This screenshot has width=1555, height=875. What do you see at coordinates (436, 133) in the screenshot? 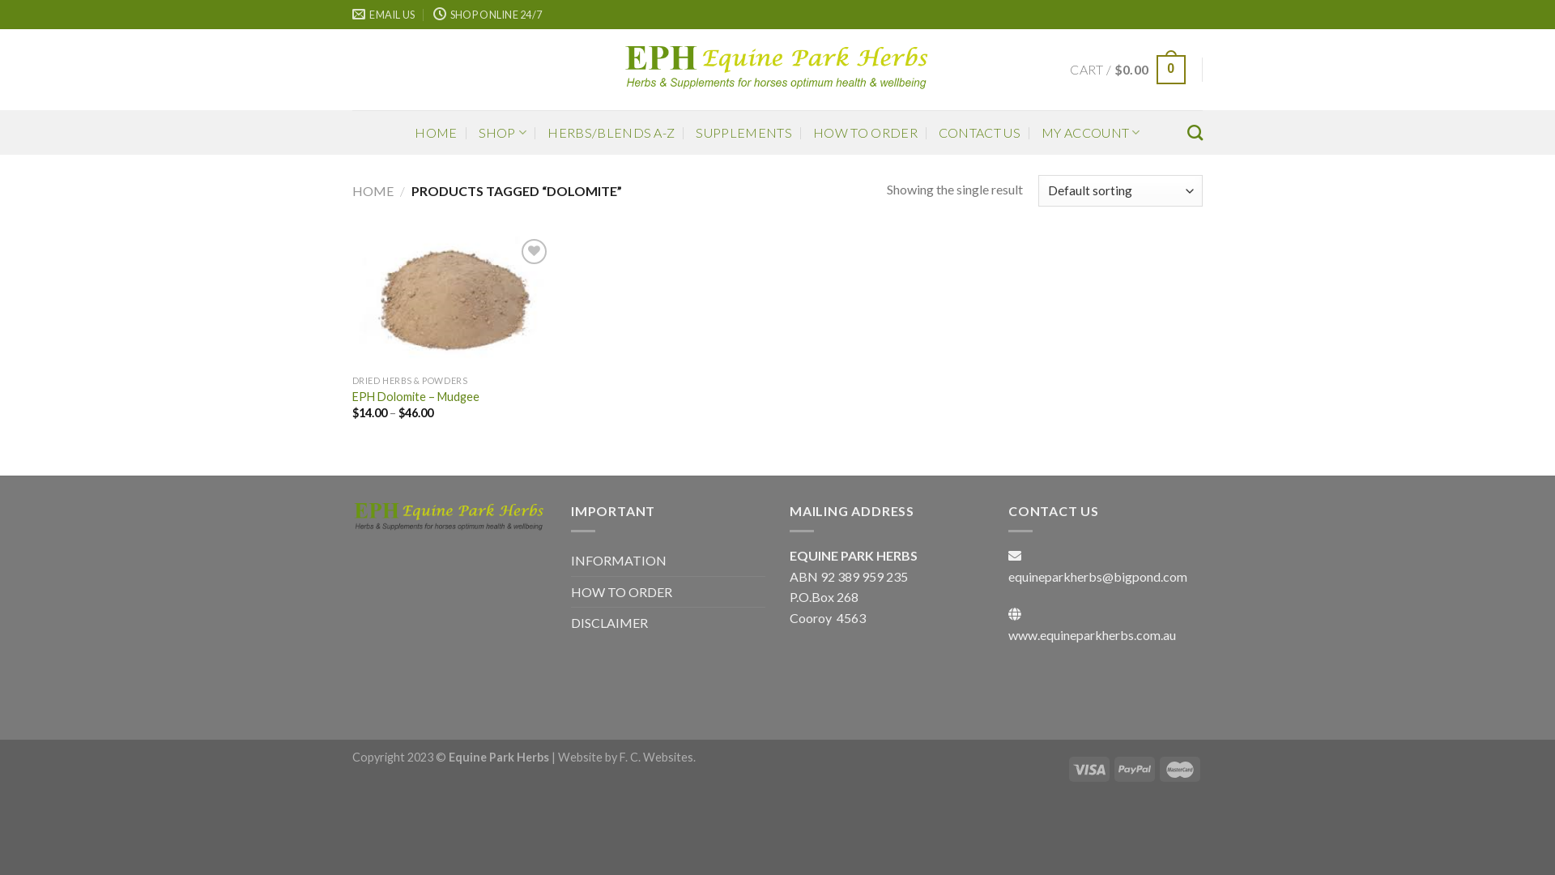
I see `HOME` at bounding box center [436, 133].